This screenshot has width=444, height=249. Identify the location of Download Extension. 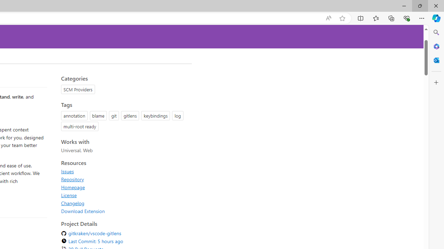
(83, 211).